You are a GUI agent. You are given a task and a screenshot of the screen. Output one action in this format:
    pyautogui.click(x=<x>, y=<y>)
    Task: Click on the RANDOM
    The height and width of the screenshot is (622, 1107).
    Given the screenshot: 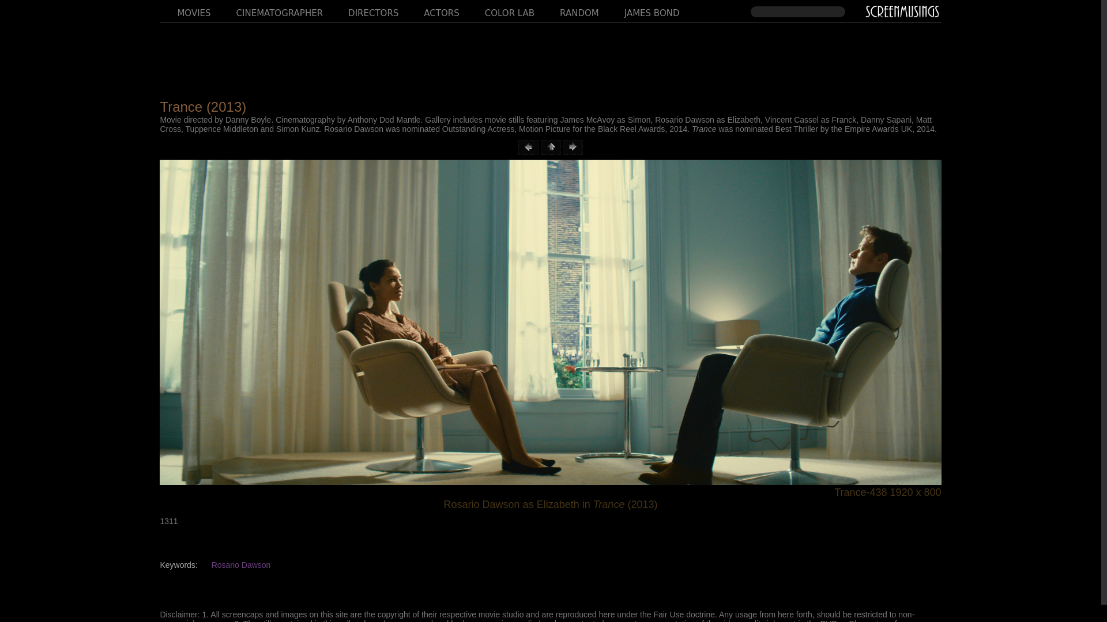 What is the action you would take?
    pyautogui.click(x=570, y=9)
    